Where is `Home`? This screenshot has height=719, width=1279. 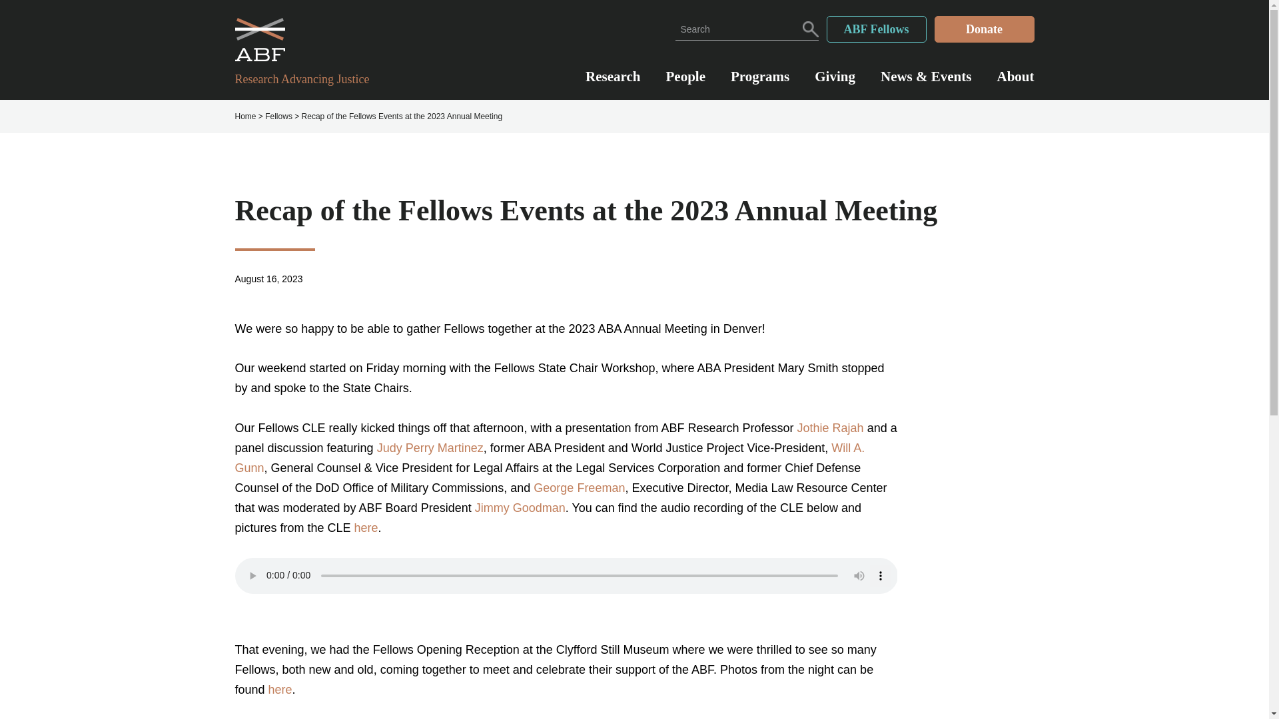
Home is located at coordinates (245, 117).